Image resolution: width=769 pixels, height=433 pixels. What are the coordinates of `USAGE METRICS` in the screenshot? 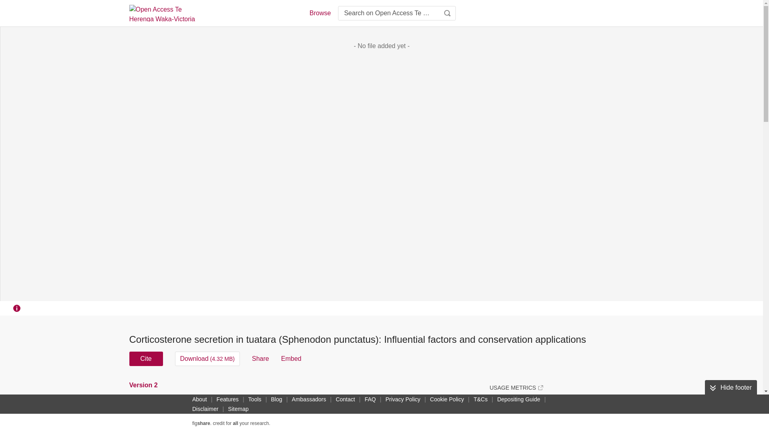 It's located at (516, 387).